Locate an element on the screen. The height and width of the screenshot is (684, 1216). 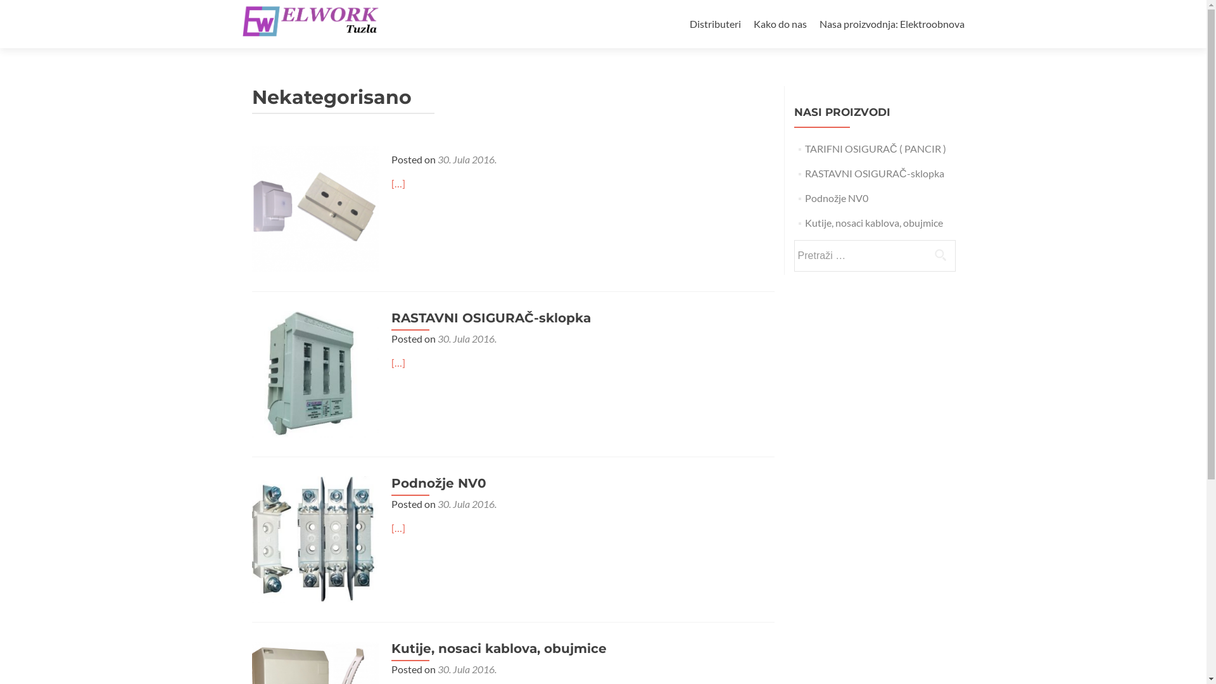
Nasa proizvodnja: Elektroobnova is located at coordinates (892, 24).